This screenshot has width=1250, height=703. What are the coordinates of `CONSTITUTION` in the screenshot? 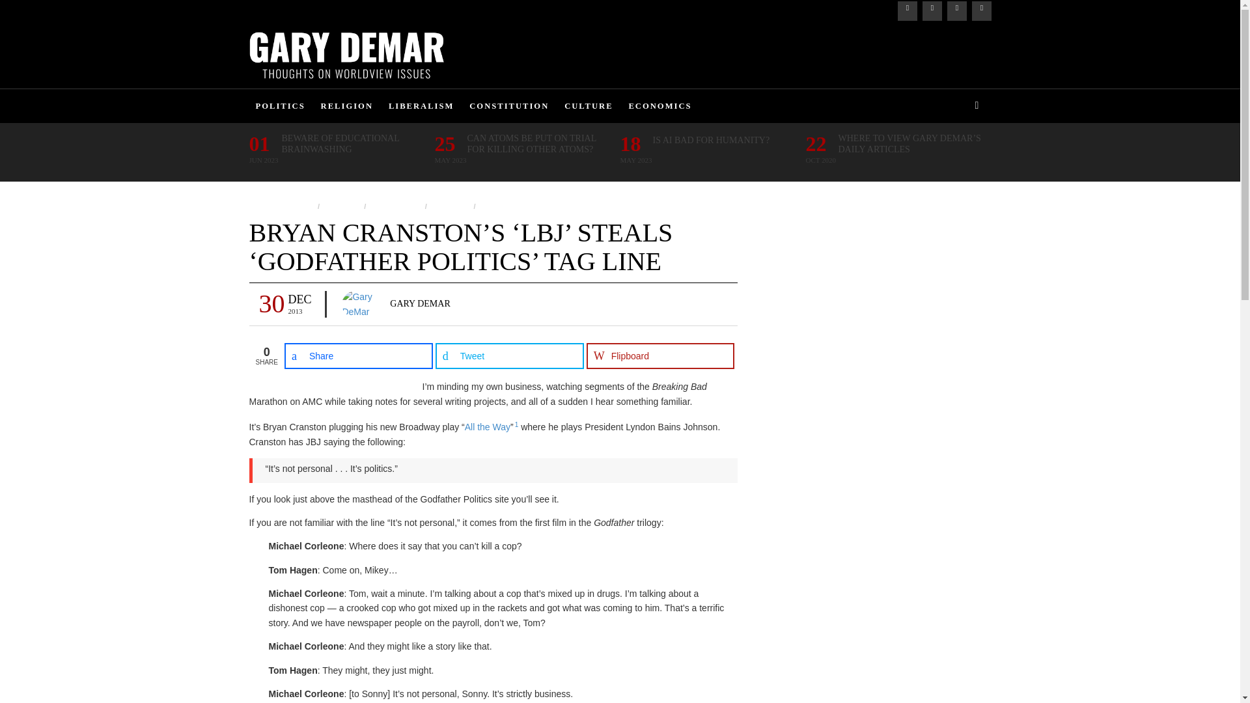 It's located at (508, 106).